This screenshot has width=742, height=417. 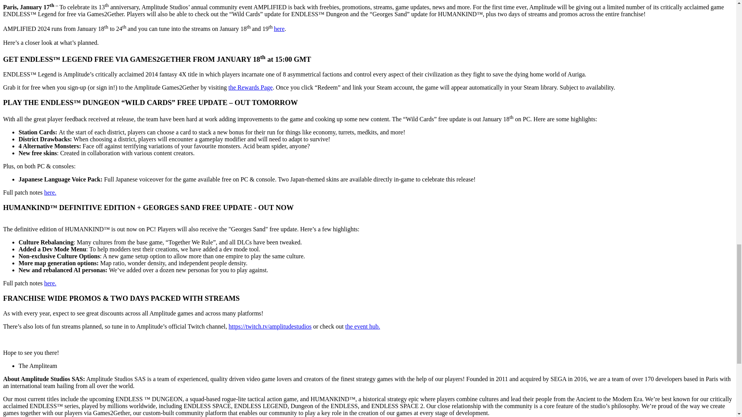 I want to click on here., so click(x=50, y=283).